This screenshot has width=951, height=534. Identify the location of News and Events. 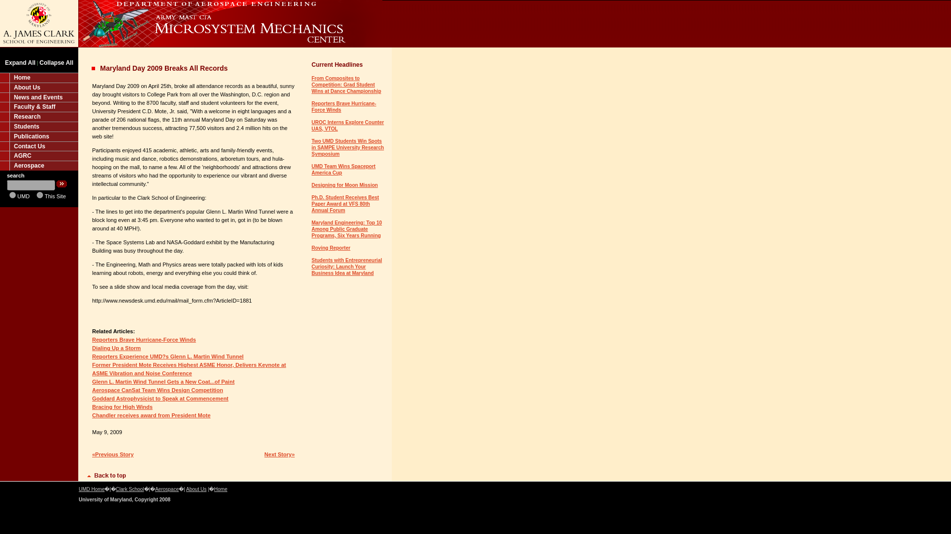
(39, 97).